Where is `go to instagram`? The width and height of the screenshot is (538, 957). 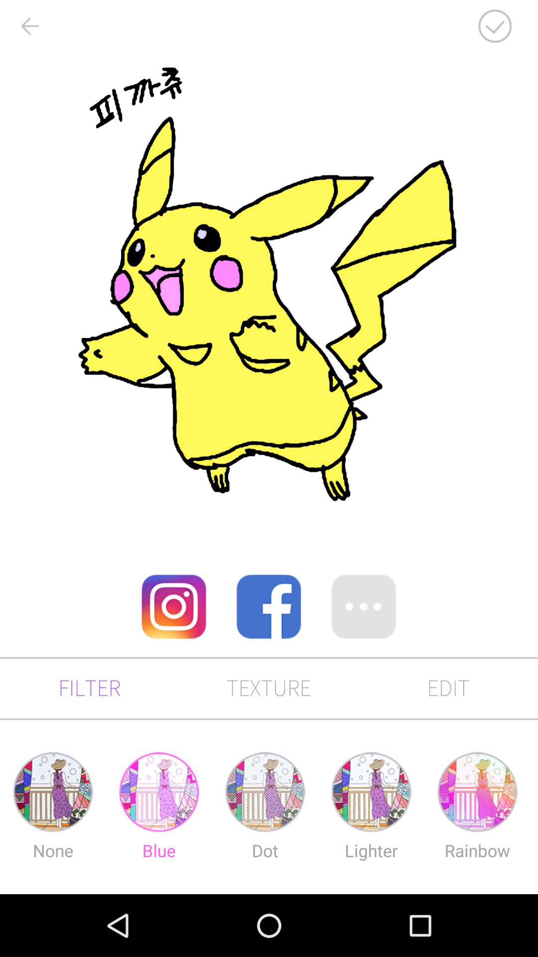 go to instagram is located at coordinates (174, 607).